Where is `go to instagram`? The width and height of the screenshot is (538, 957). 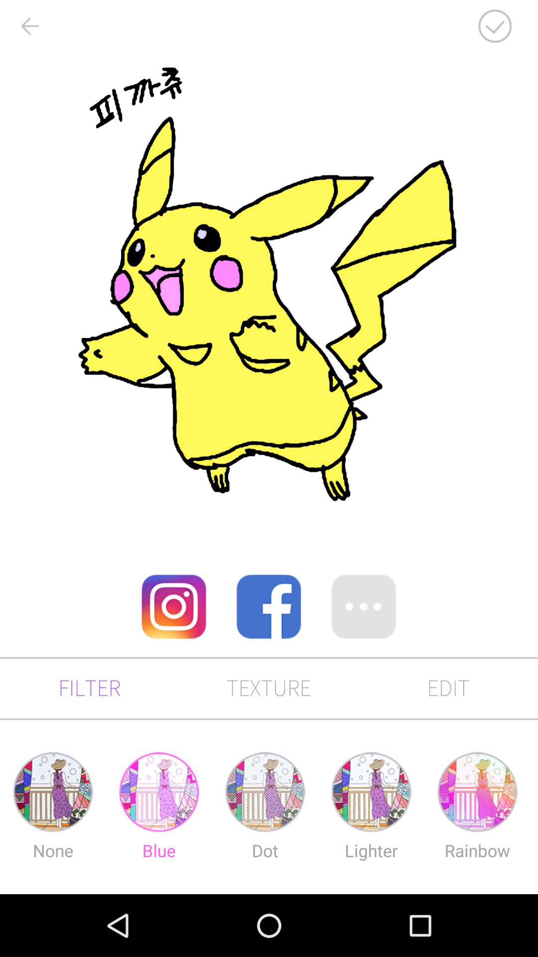 go to instagram is located at coordinates (174, 607).